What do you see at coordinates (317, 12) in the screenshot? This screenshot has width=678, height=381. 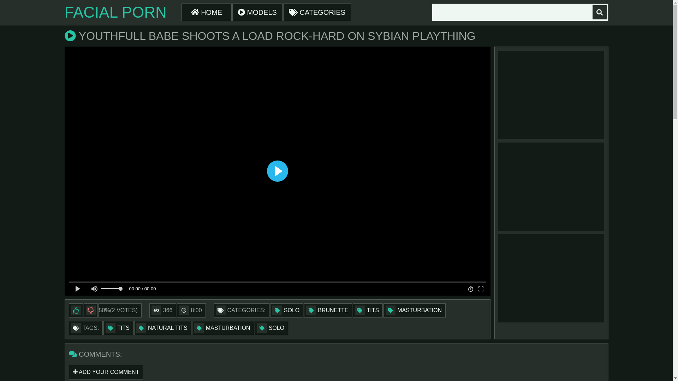 I see `CATEGORIES` at bounding box center [317, 12].